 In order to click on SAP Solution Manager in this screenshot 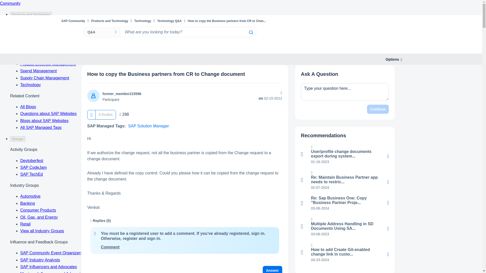, I will do `click(149, 126)`.